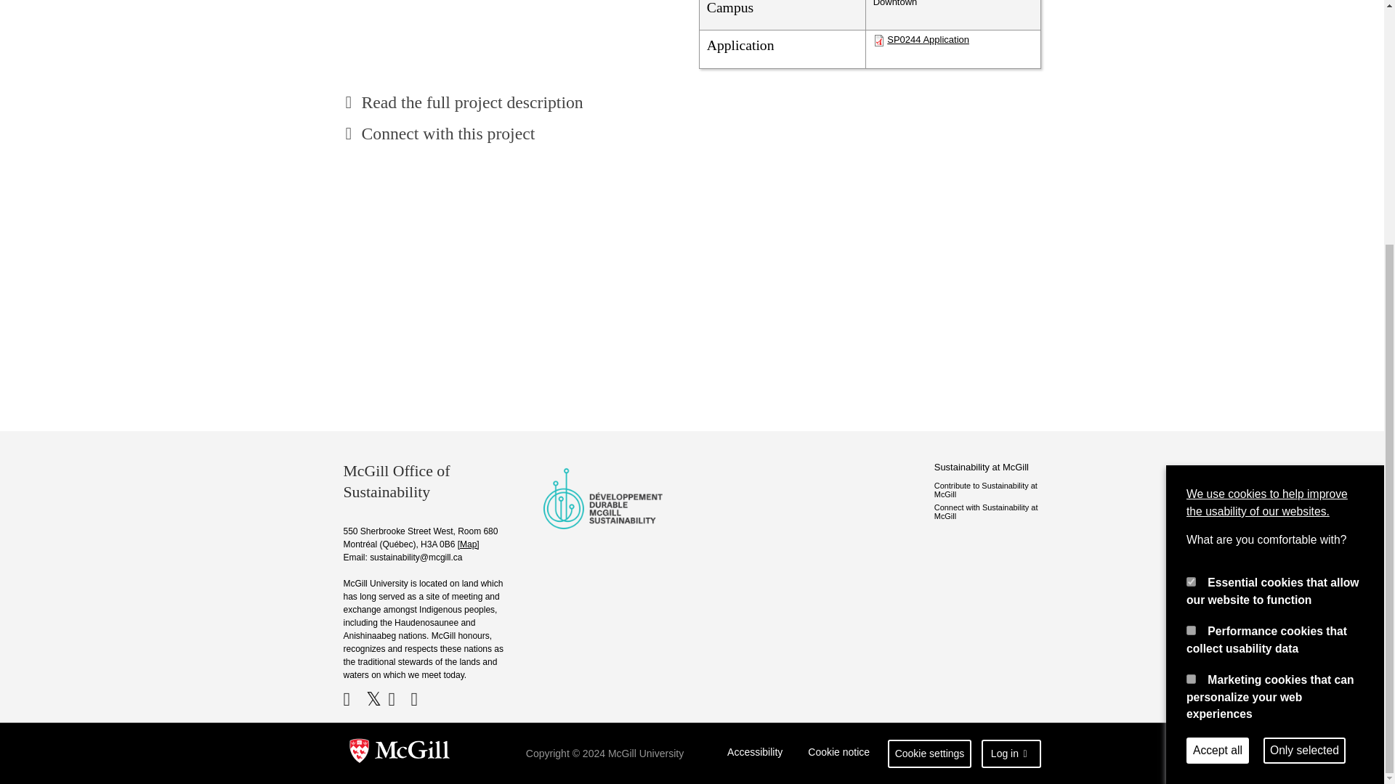  Describe the element at coordinates (376, 699) in the screenshot. I see `Follow Sustainability on Twitter` at that location.